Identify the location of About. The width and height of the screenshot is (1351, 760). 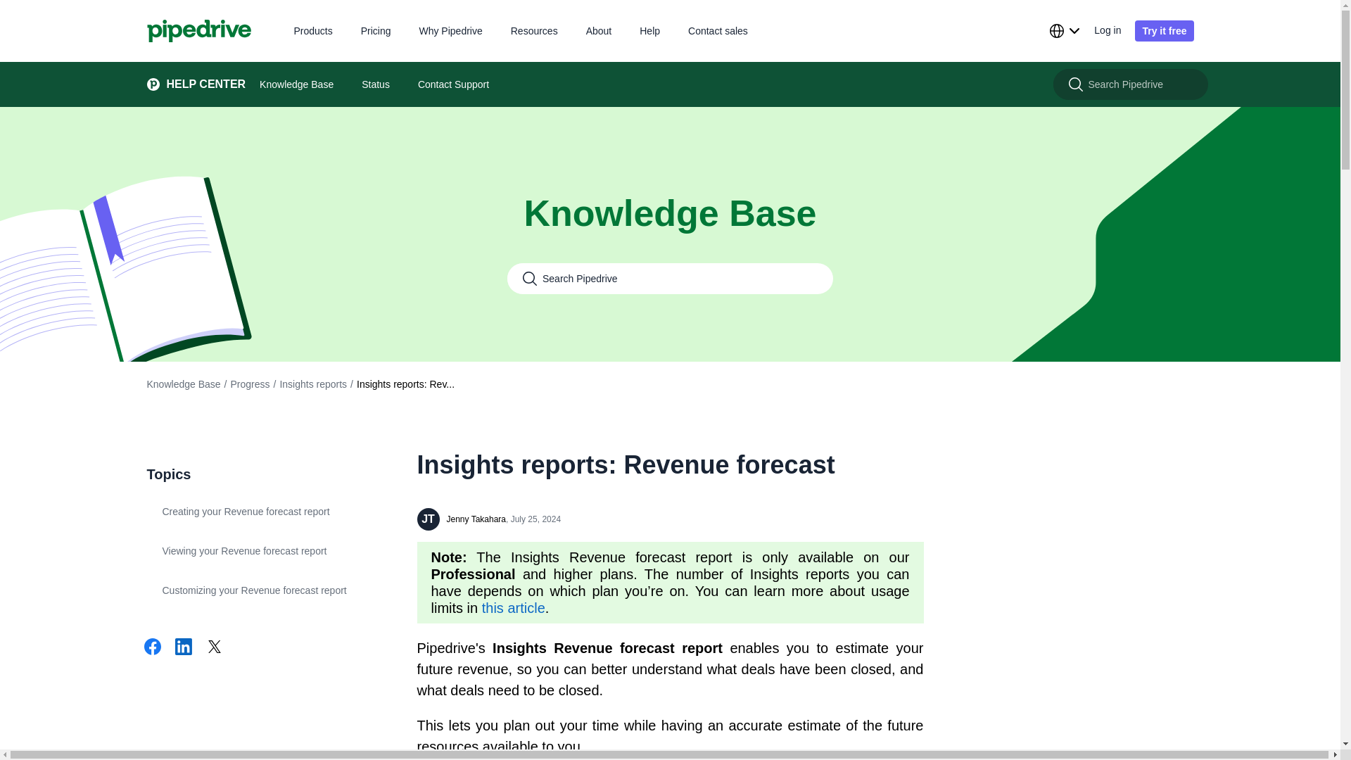
(599, 30).